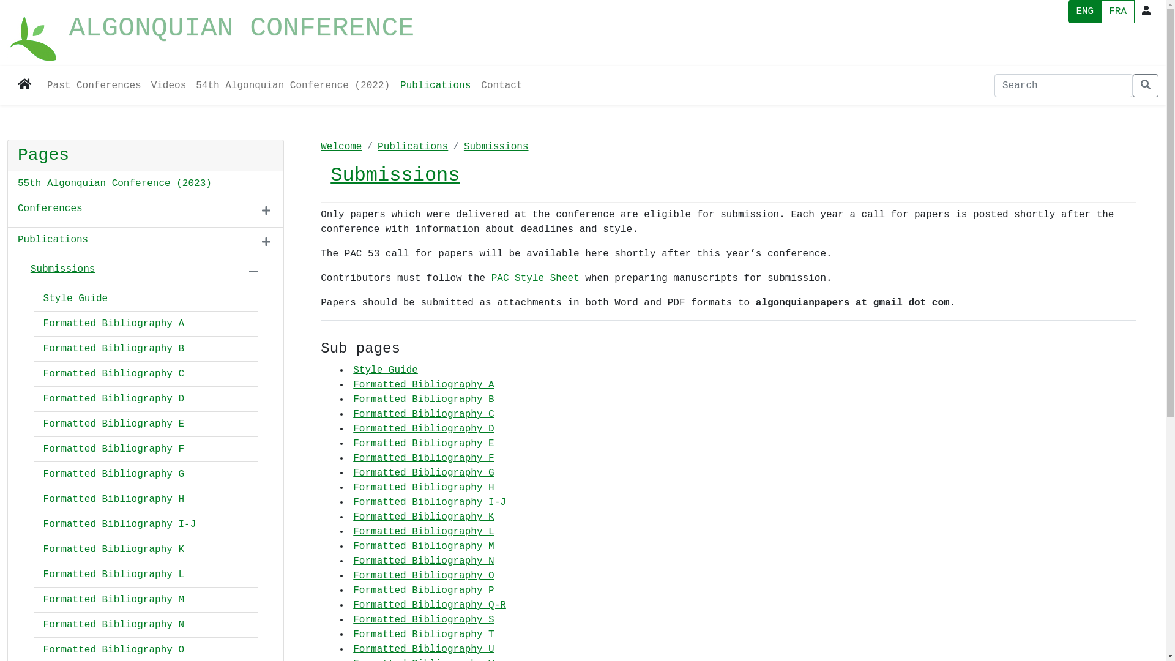  Describe the element at coordinates (430, 502) in the screenshot. I see `Formatted Bibliography I-J` at that location.